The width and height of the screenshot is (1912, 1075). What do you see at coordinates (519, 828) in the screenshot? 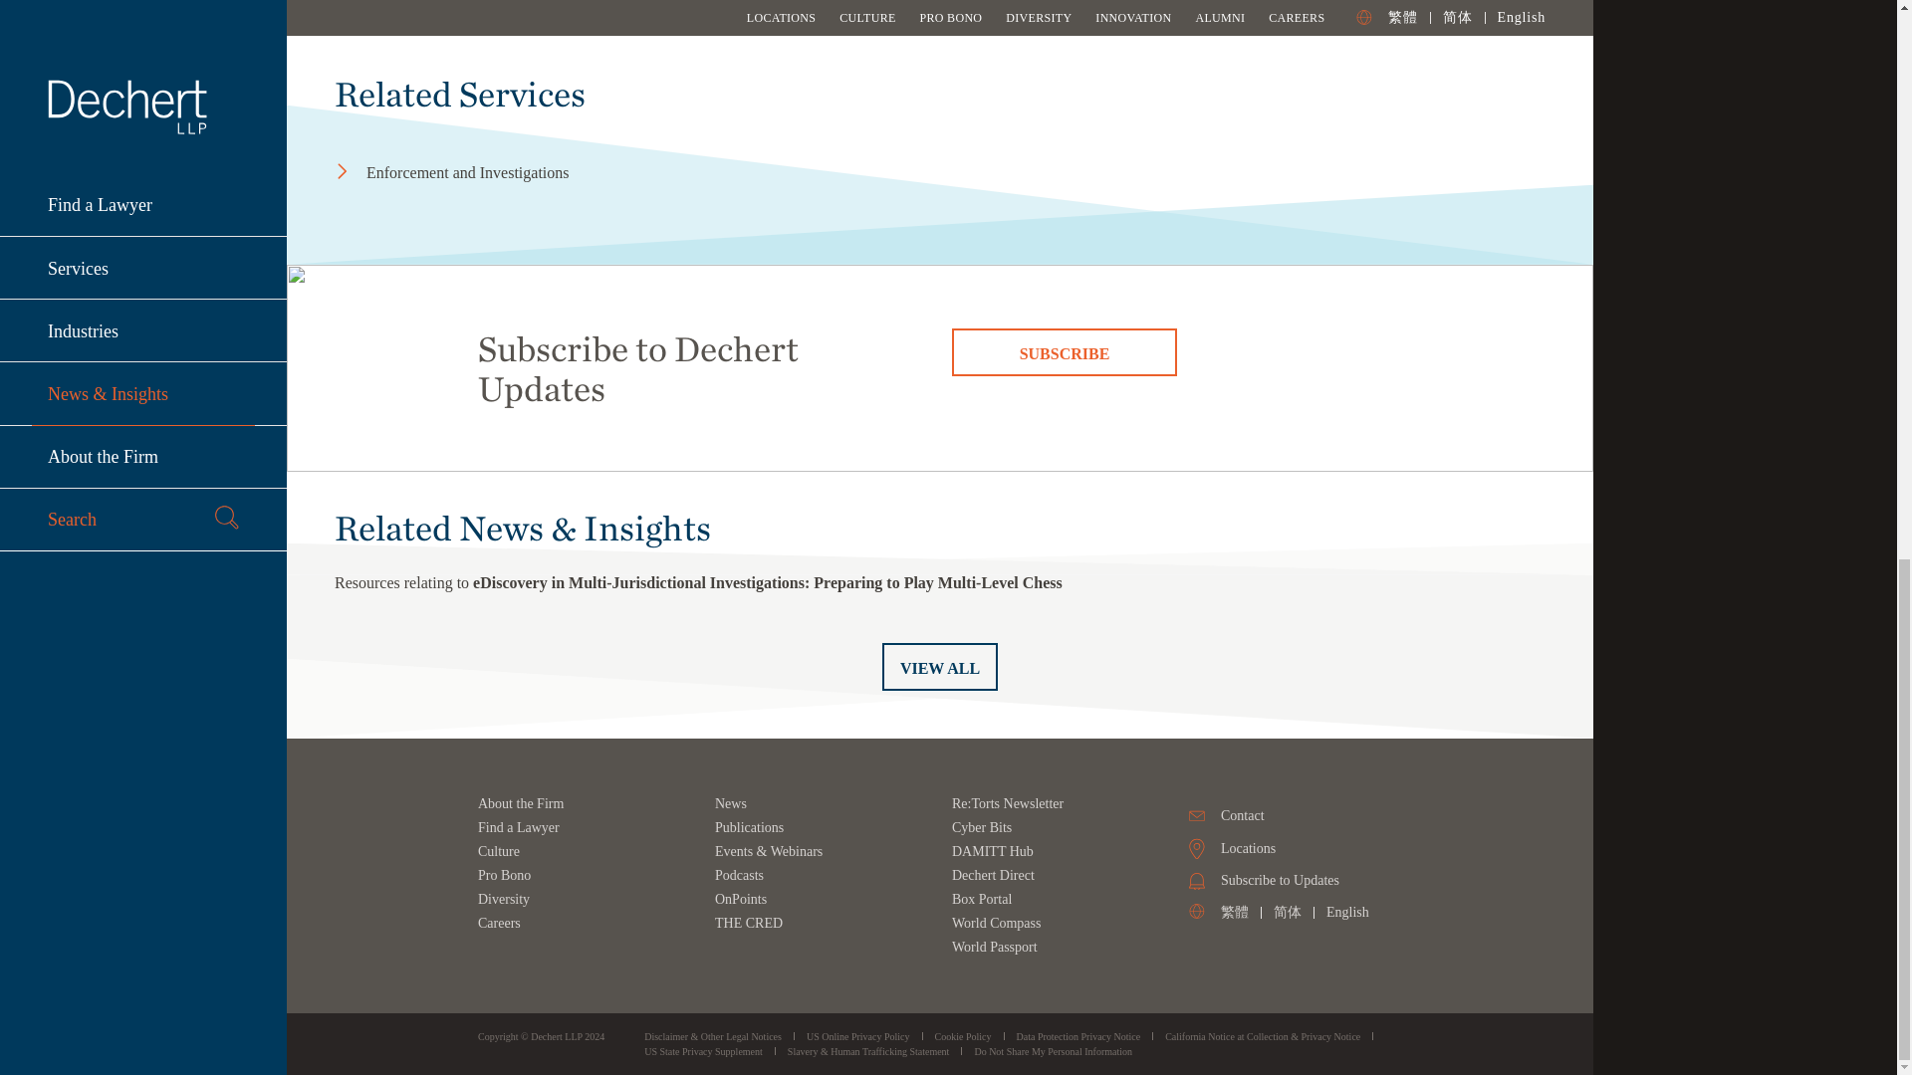
I see `Find a Lawyer` at bounding box center [519, 828].